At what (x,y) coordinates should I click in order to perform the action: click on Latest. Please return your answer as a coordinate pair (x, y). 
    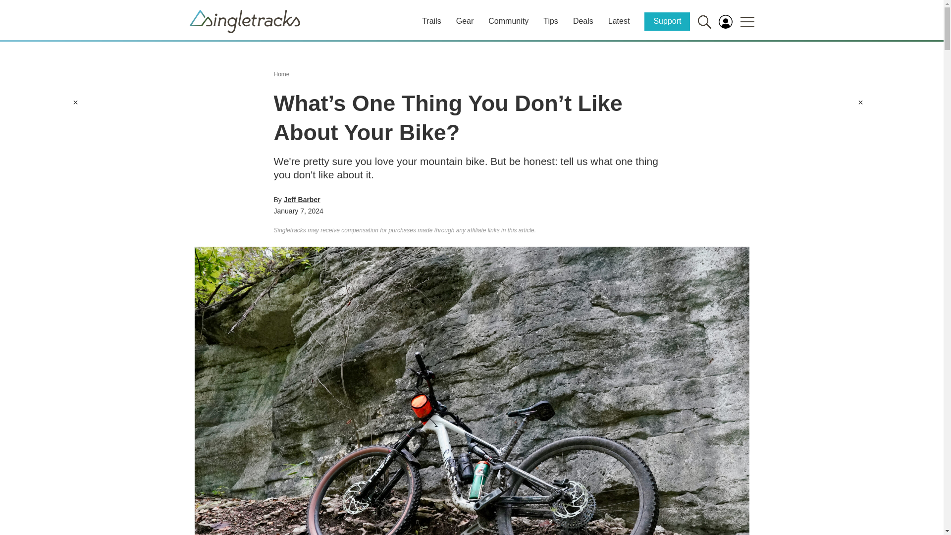
    Looking at the image, I should click on (619, 21).